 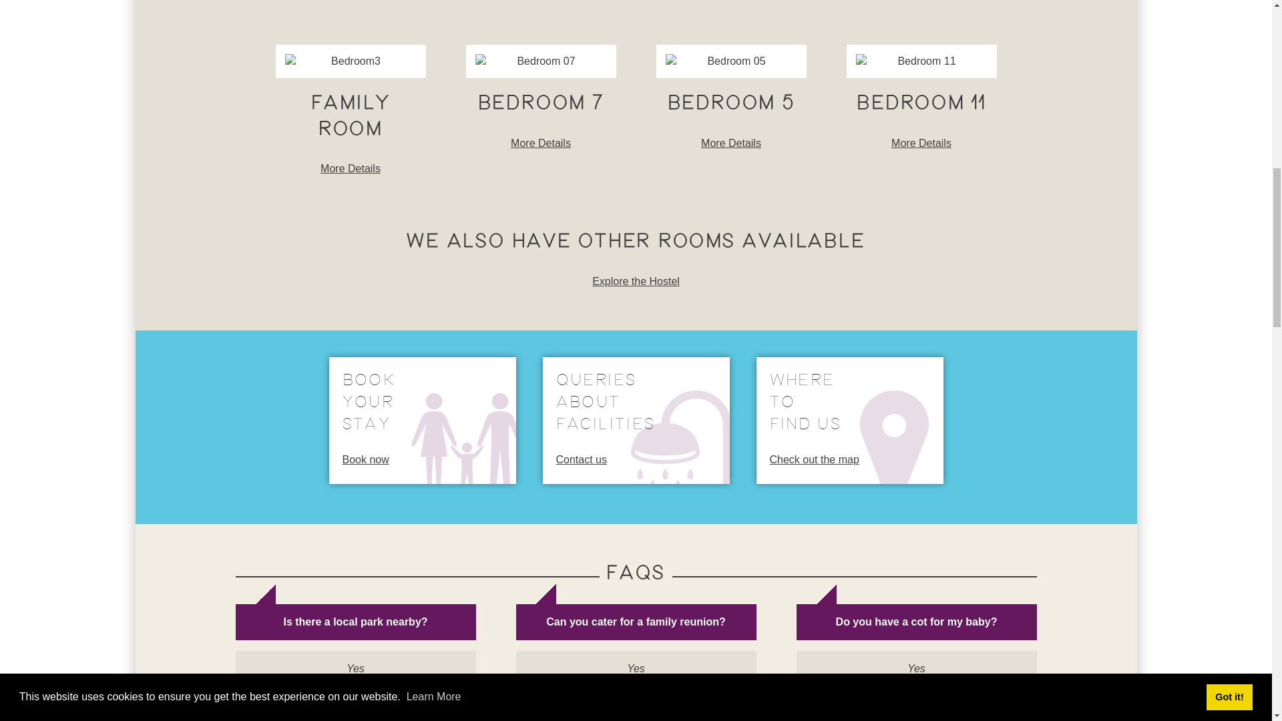 What do you see at coordinates (636, 420) in the screenshot?
I see `More Details` at bounding box center [636, 420].